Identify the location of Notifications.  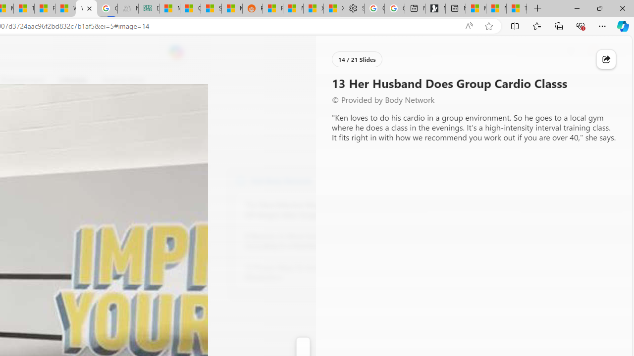
(590, 52).